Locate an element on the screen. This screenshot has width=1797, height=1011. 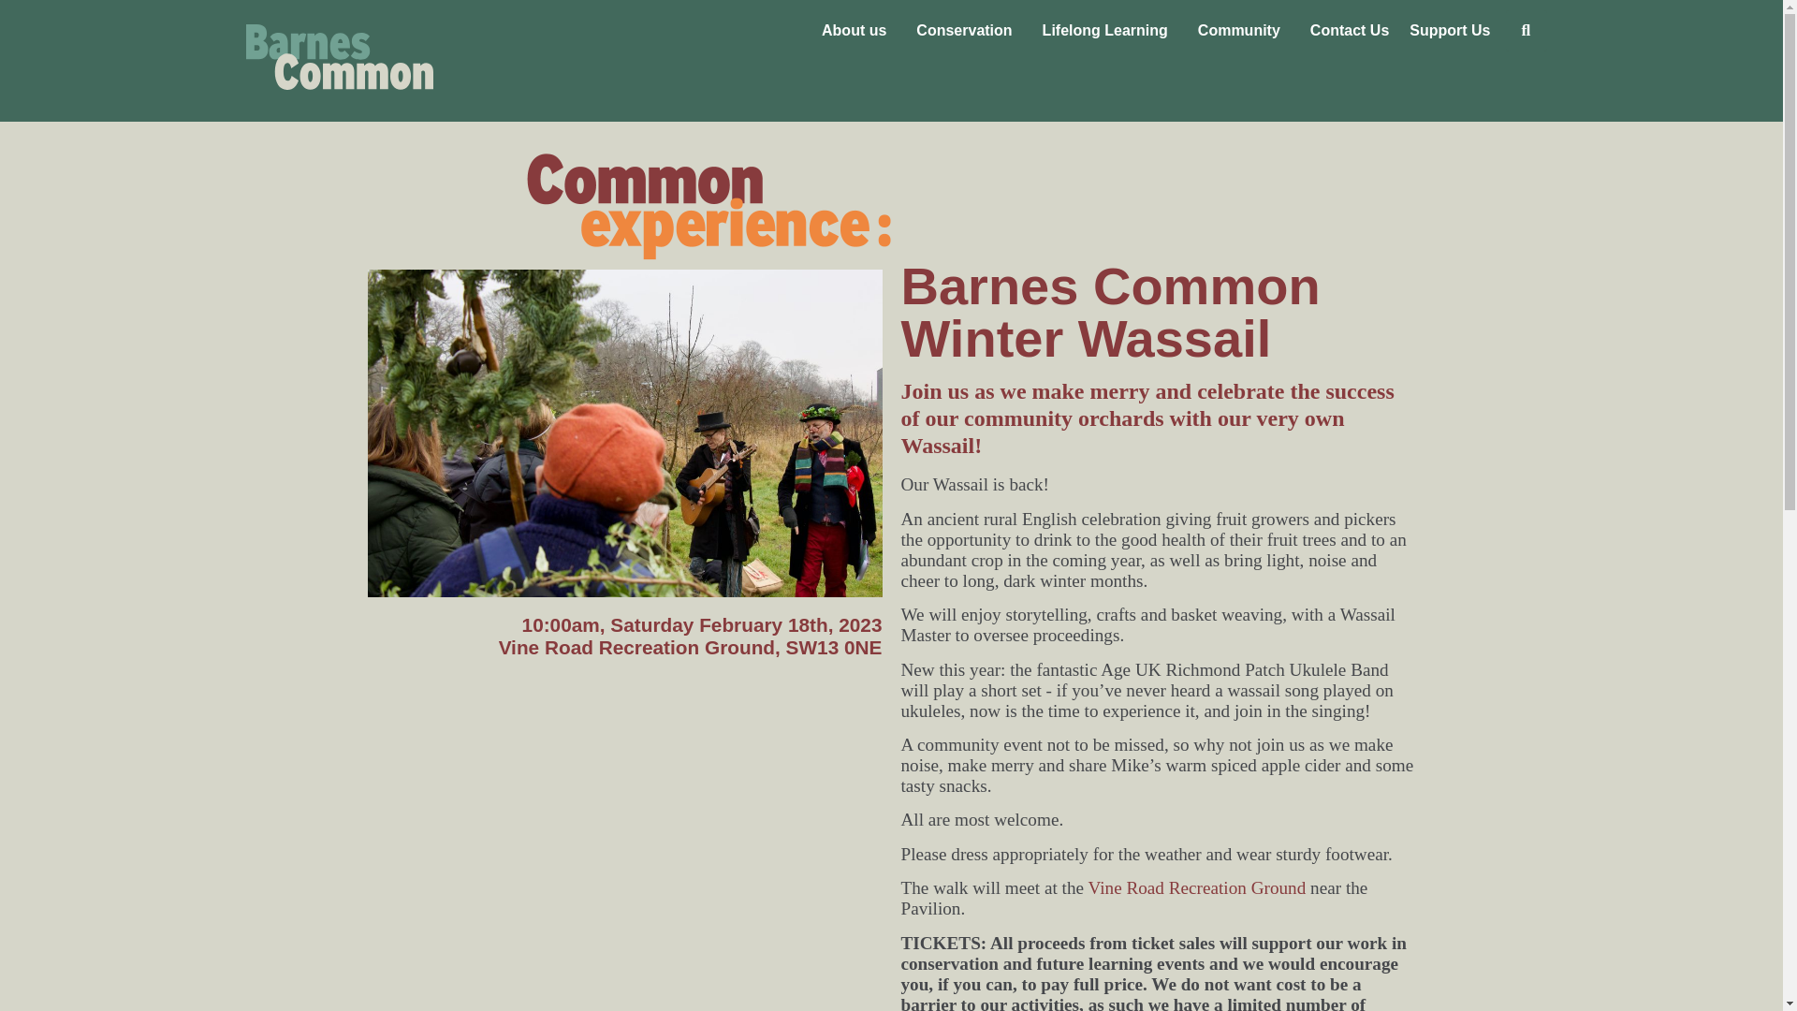
Community is located at coordinates (1244, 30).